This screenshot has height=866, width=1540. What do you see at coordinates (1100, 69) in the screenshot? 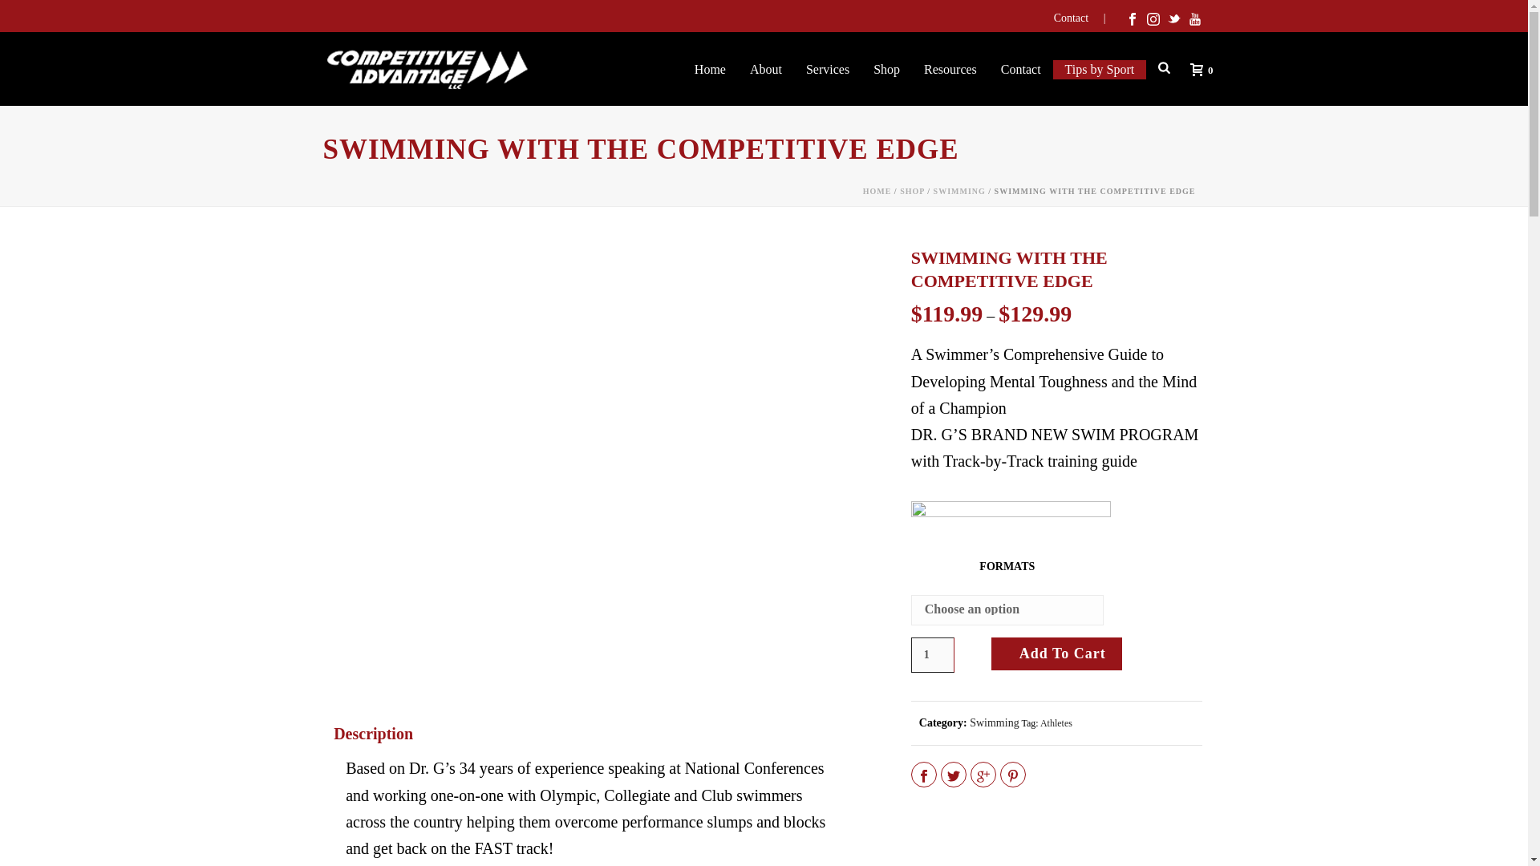
I see `Tips by Sport` at bounding box center [1100, 69].